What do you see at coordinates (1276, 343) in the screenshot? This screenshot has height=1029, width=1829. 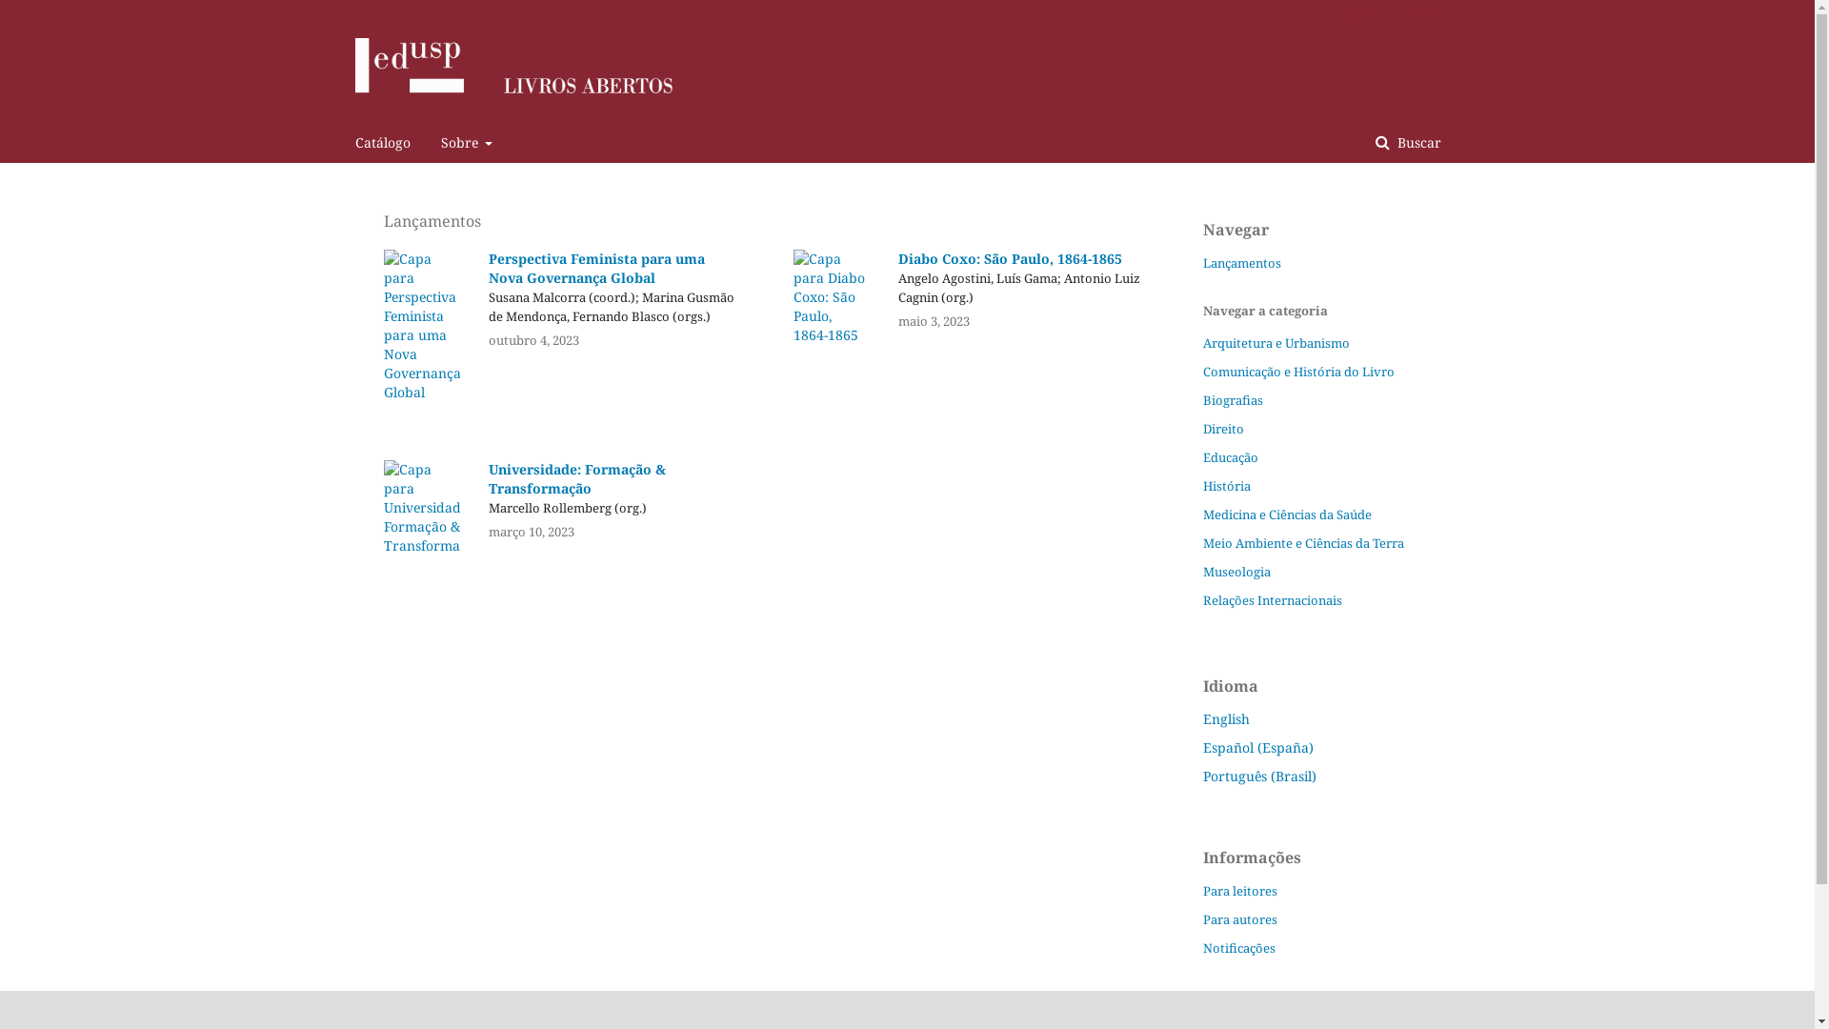 I see `Arquitetura e Urbanismo` at bounding box center [1276, 343].